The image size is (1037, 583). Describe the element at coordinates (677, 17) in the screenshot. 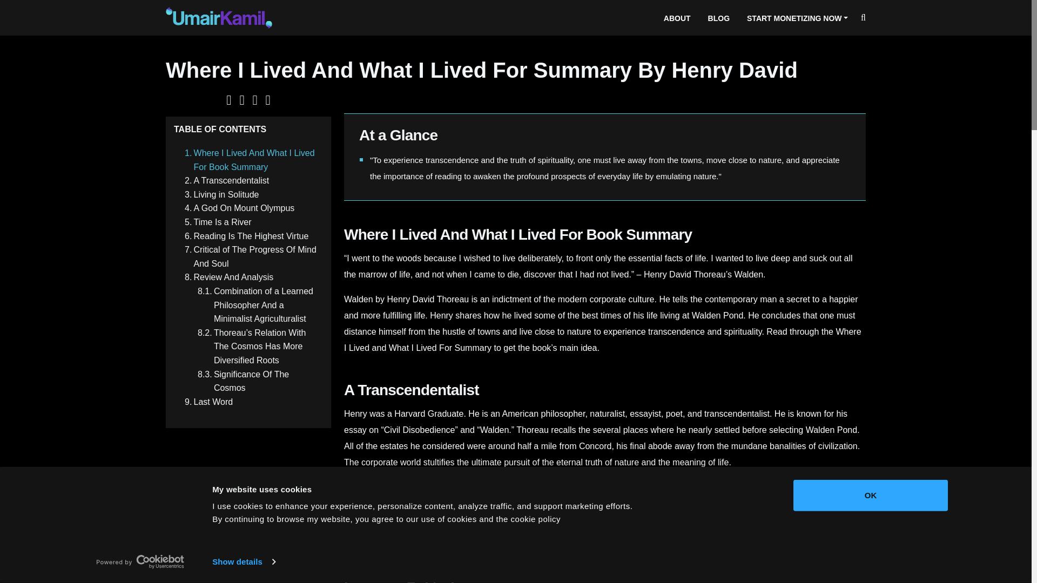

I see `About` at that location.